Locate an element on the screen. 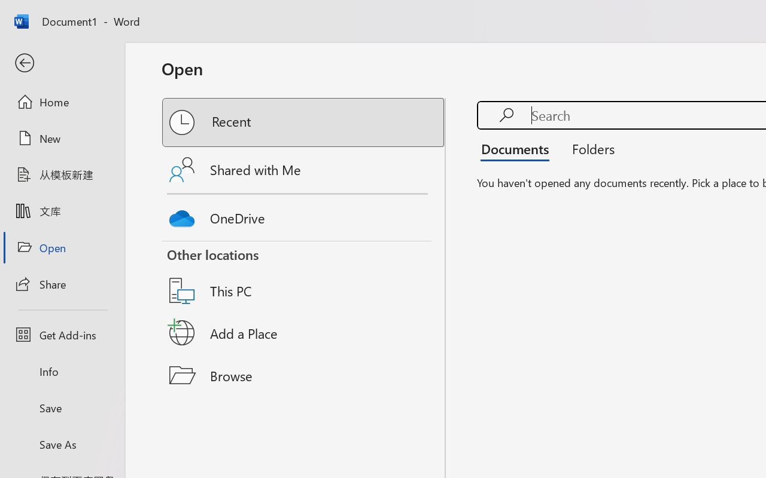 Image resolution: width=766 pixels, height=478 pixels. Folders is located at coordinates (589, 148).